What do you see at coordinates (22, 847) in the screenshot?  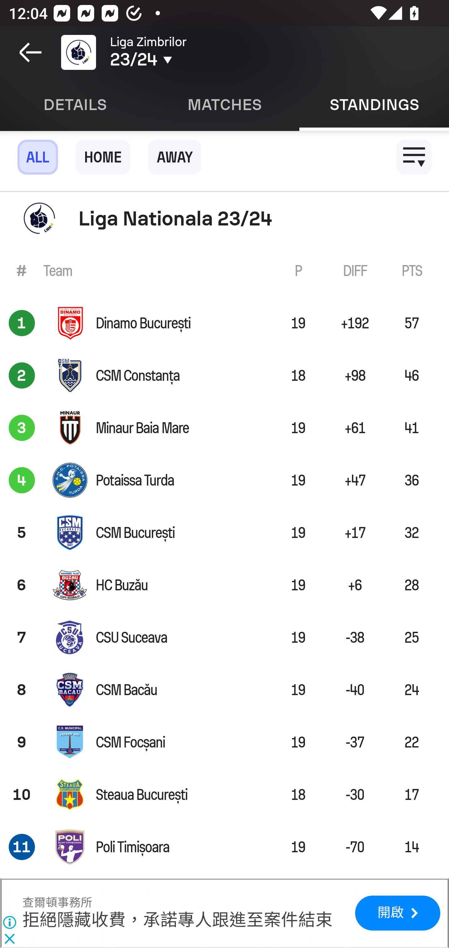 I see `11` at bounding box center [22, 847].